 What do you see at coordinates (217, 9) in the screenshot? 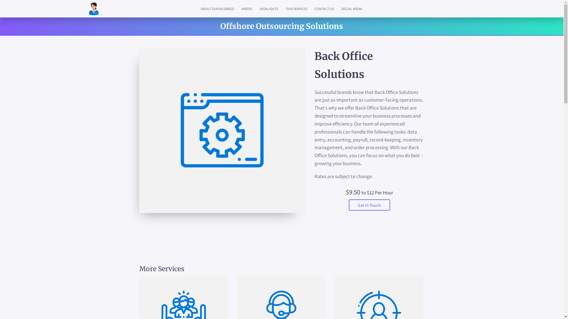
I see `ABOUT OUR BUSINESS` at bounding box center [217, 9].